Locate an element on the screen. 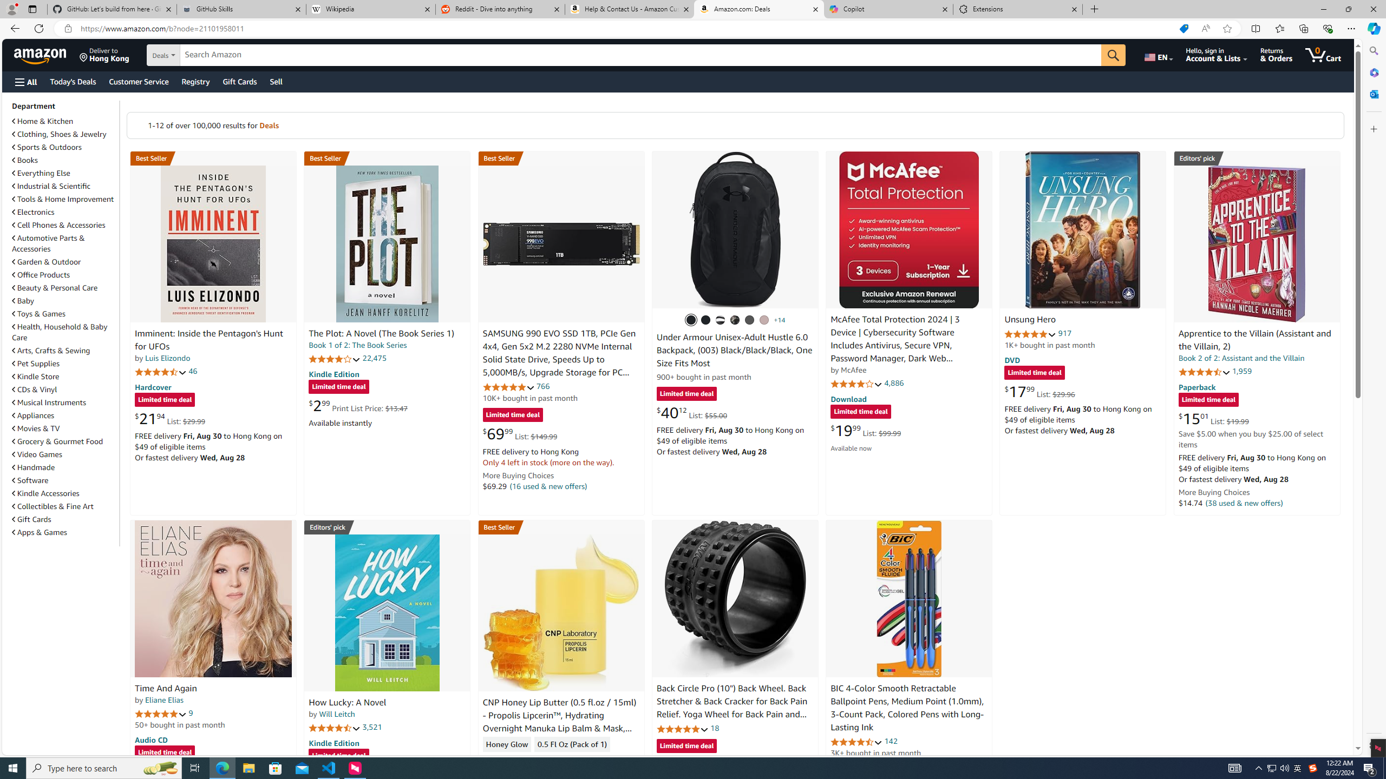 The image size is (1386, 779). Hello, sign in Account & Lists is located at coordinates (1217, 55).